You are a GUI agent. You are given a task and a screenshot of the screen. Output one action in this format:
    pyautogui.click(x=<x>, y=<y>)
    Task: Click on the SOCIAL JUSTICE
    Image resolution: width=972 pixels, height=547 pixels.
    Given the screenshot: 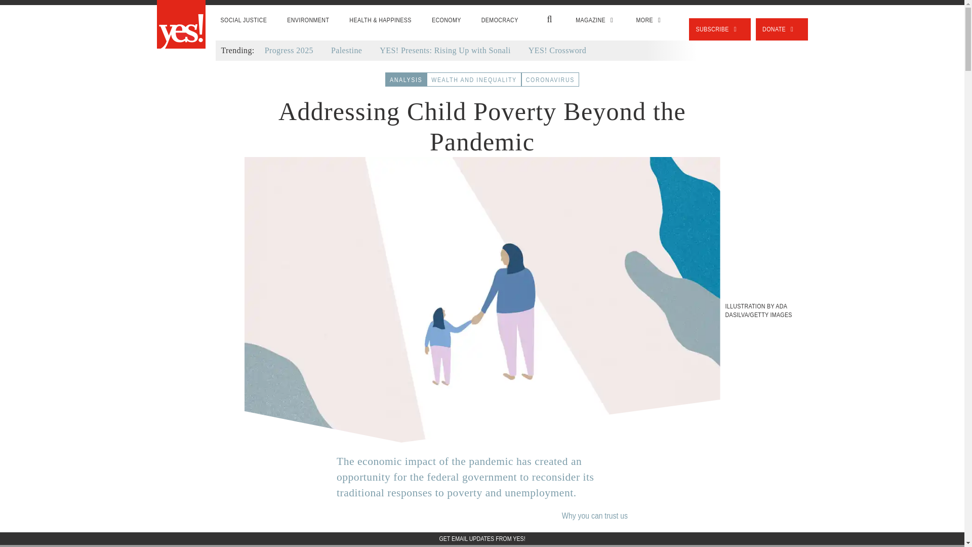 What is the action you would take?
    pyautogui.click(x=244, y=20)
    